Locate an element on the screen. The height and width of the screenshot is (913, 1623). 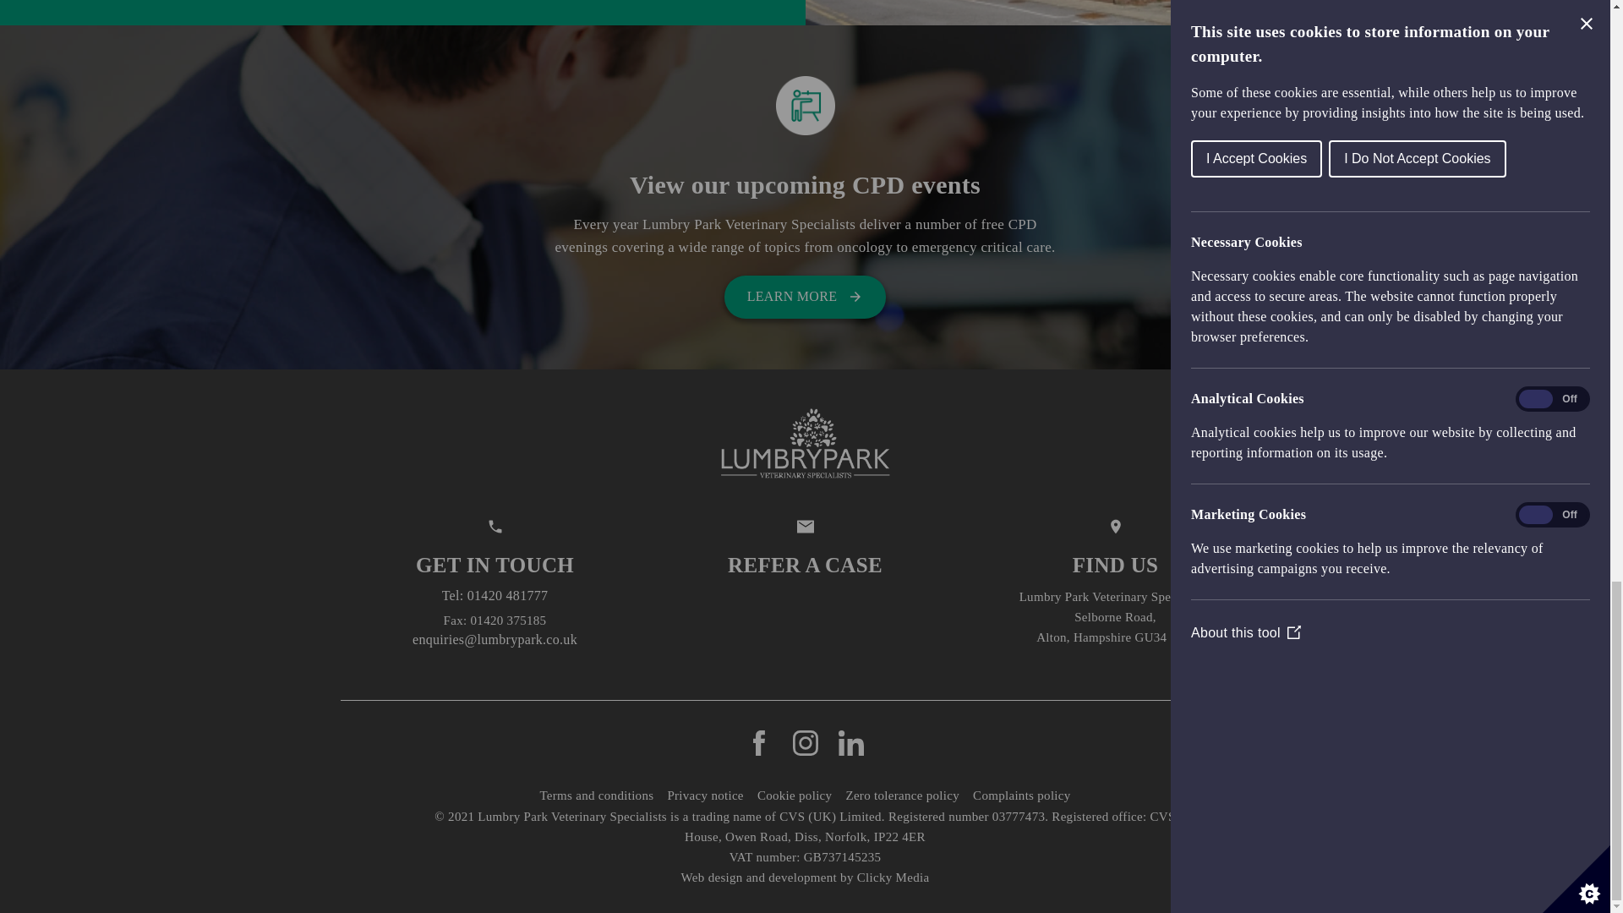
Privacy notice is located at coordinates (705, 795).